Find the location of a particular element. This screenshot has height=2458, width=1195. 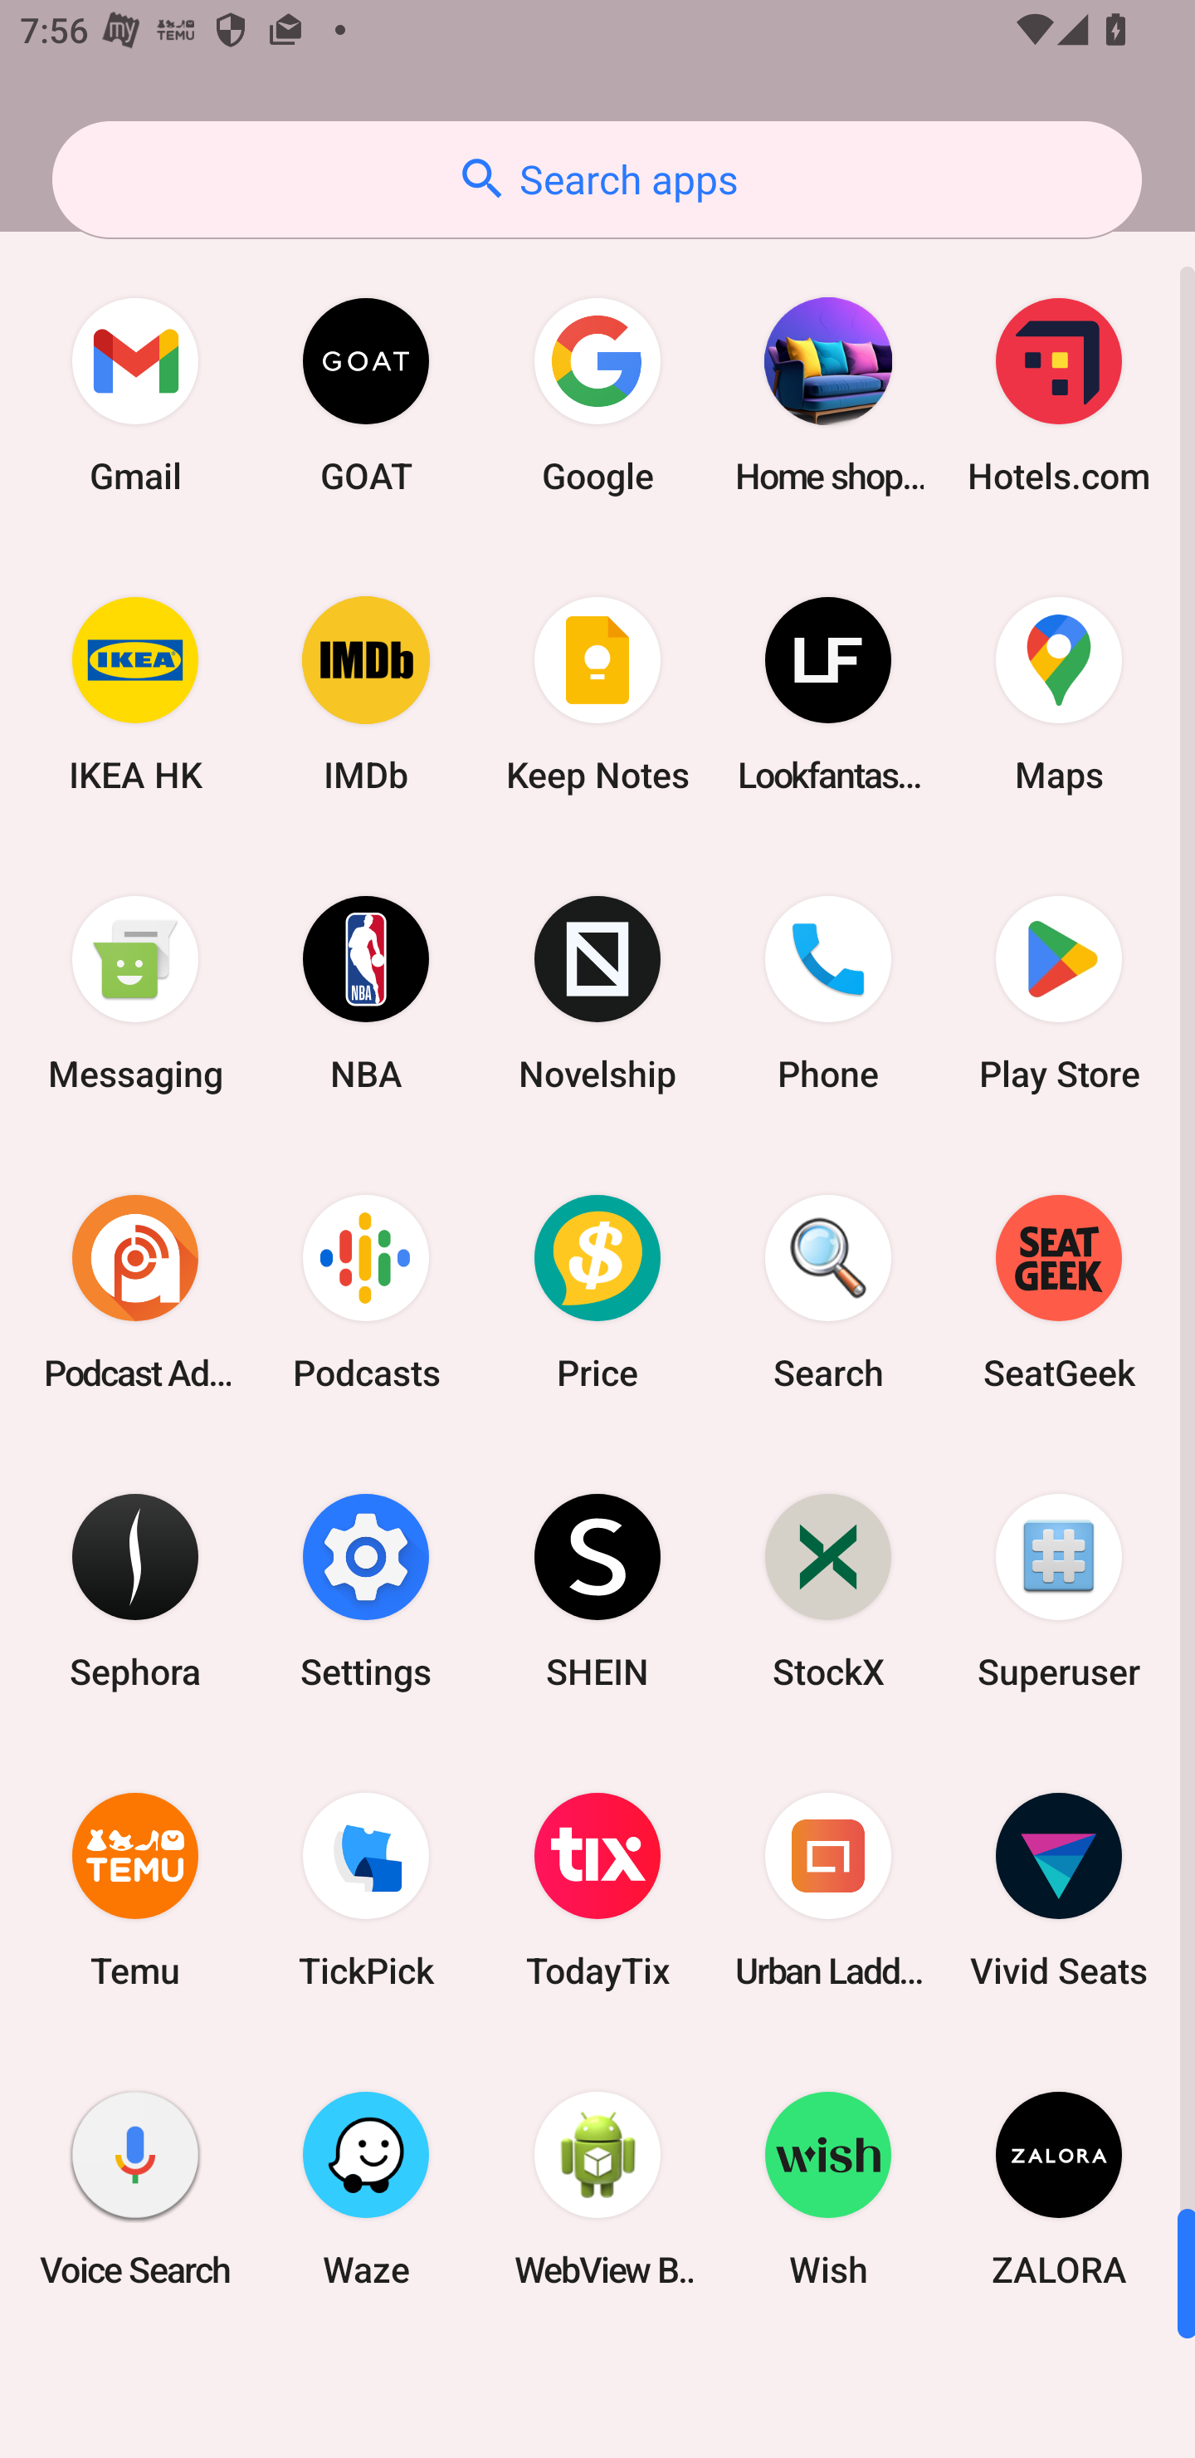

Sephora is located at coordinates (135, 1589).